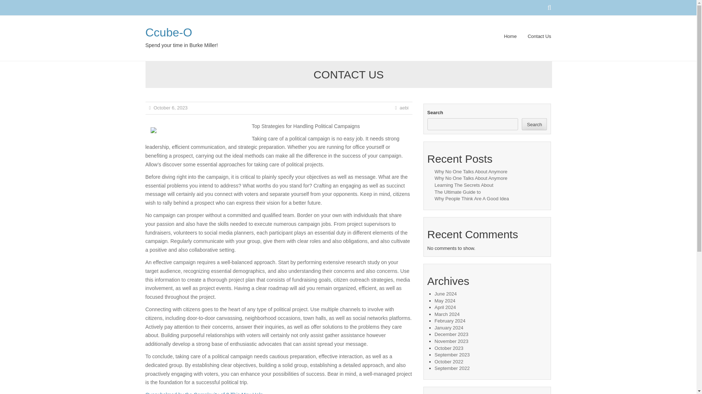 The height and width of the screenshot is (394, 702). Describe the element at coordinates (445, 301) in the screenshot. I see `May 2024` at that location.